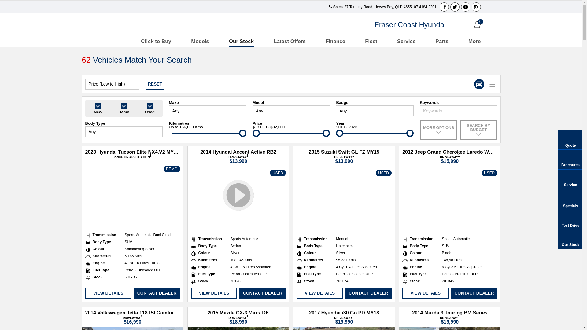  What do you see at coordinates (335, 42) in the screenshot?
I see `Finance` at bounding box center [335, 42].